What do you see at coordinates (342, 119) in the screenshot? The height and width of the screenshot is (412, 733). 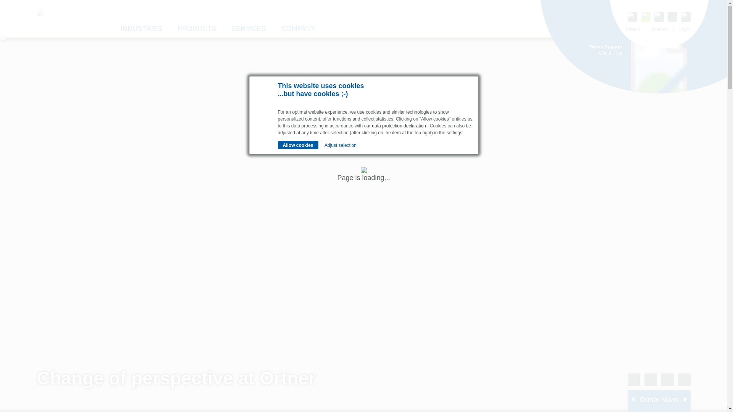 I see `Cookie settings` at bounding box center [342, 119].